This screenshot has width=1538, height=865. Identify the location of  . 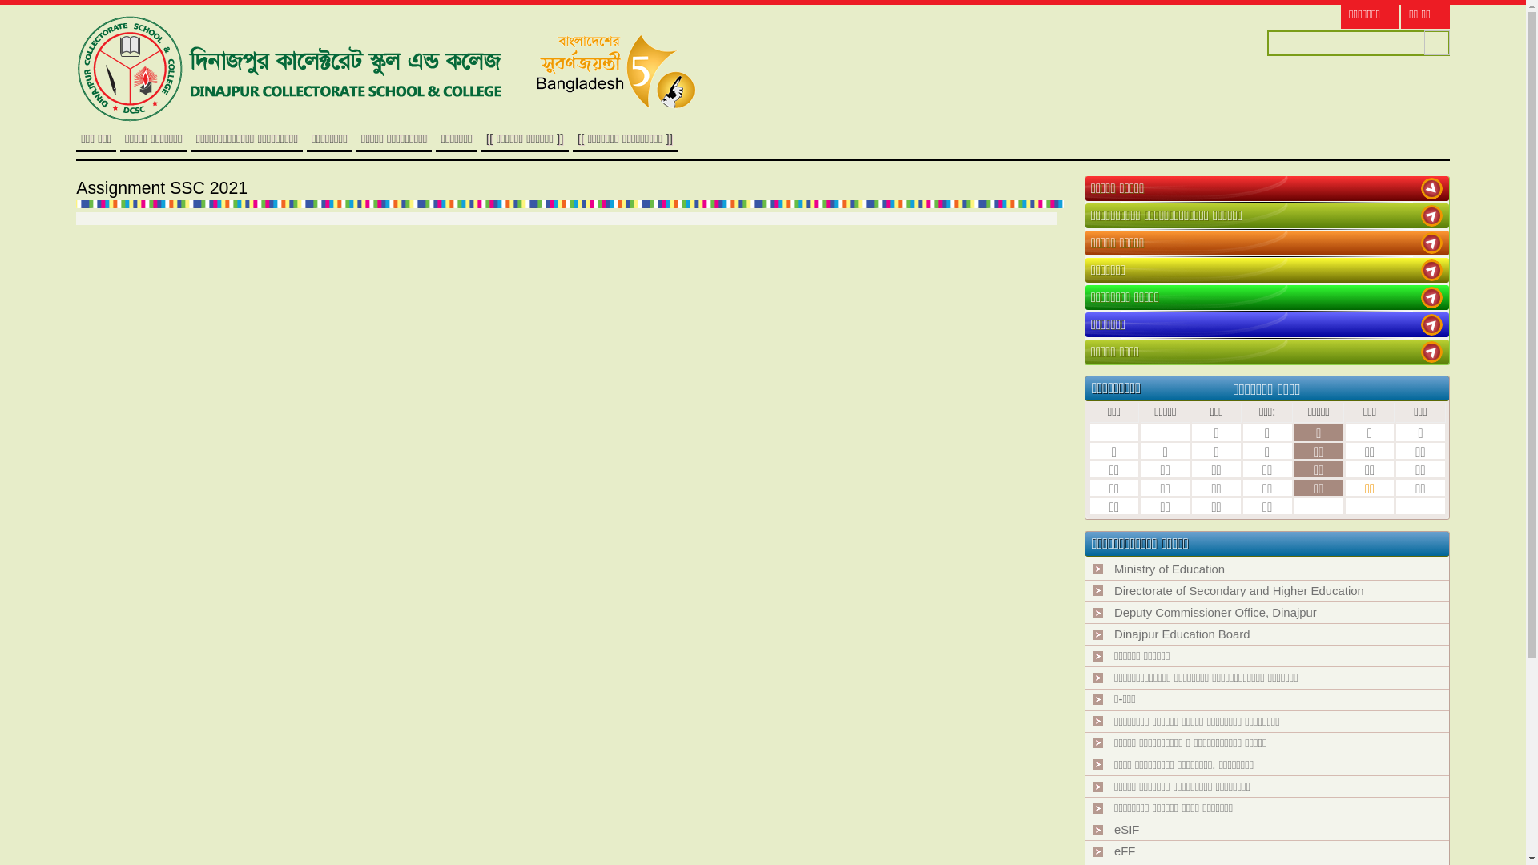
(1432, 216).